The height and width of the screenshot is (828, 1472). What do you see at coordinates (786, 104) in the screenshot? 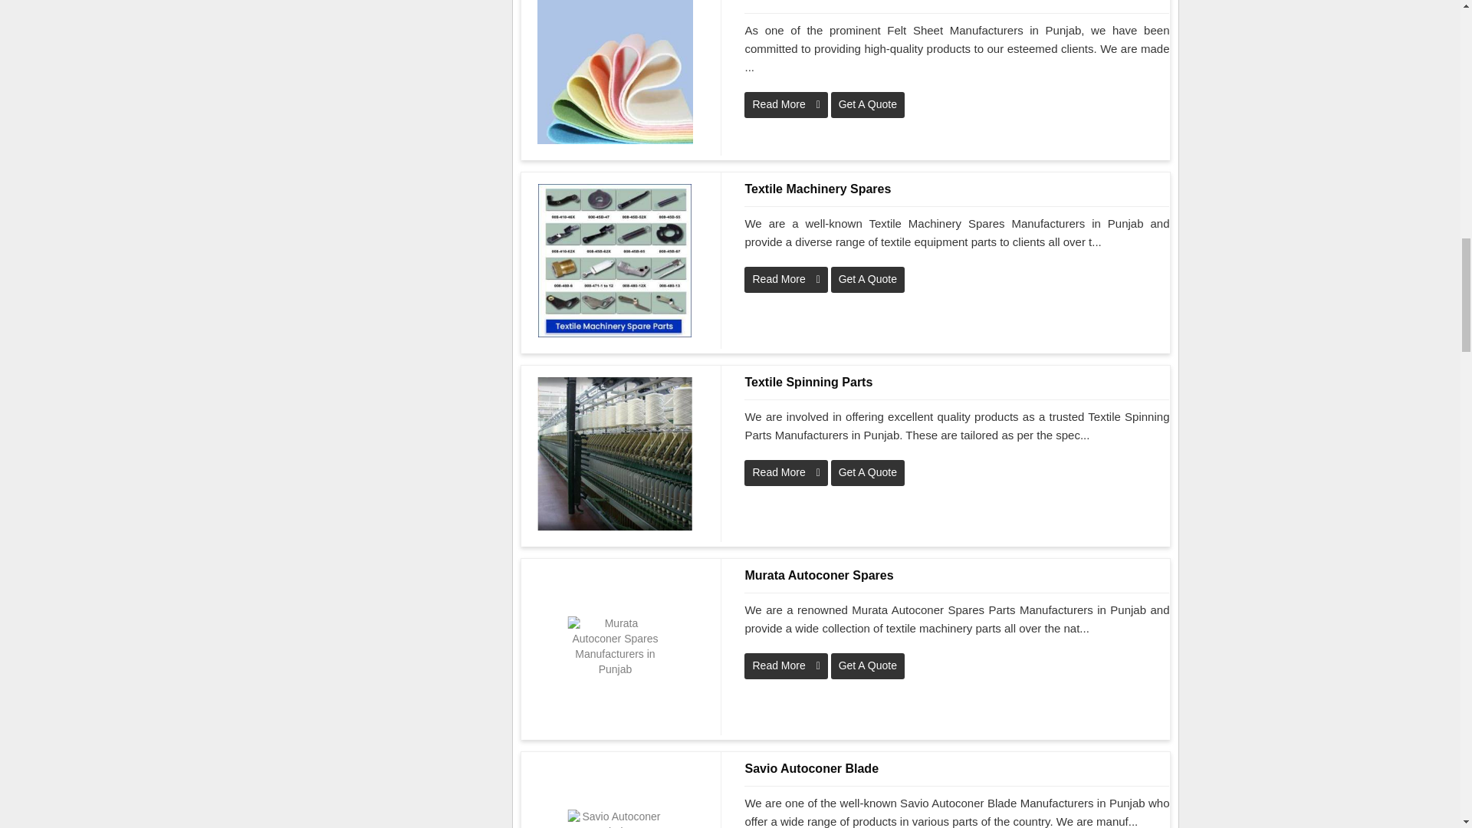
I see `Read More` at bounding box center [786, 104].